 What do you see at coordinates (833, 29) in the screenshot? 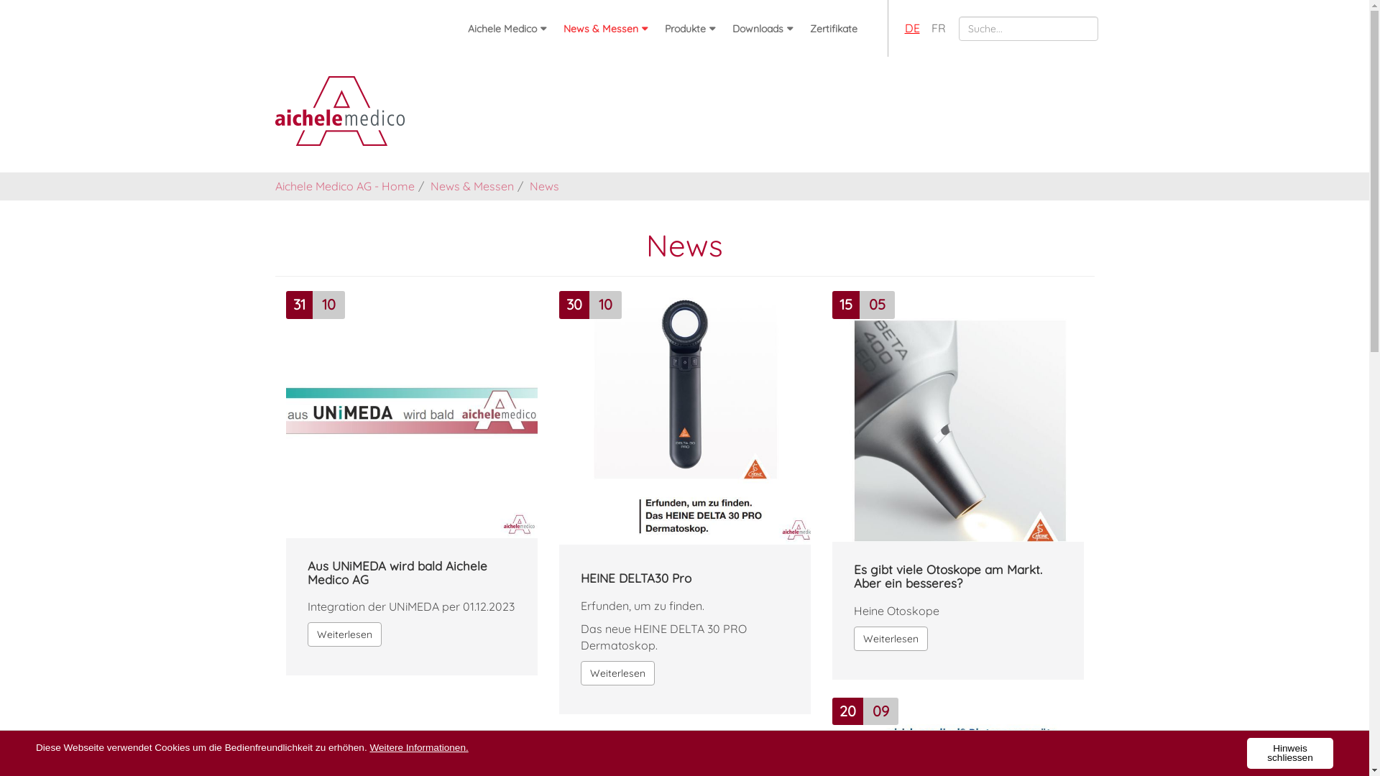
I see `Zertifikate` at bounding box center [833, 29].